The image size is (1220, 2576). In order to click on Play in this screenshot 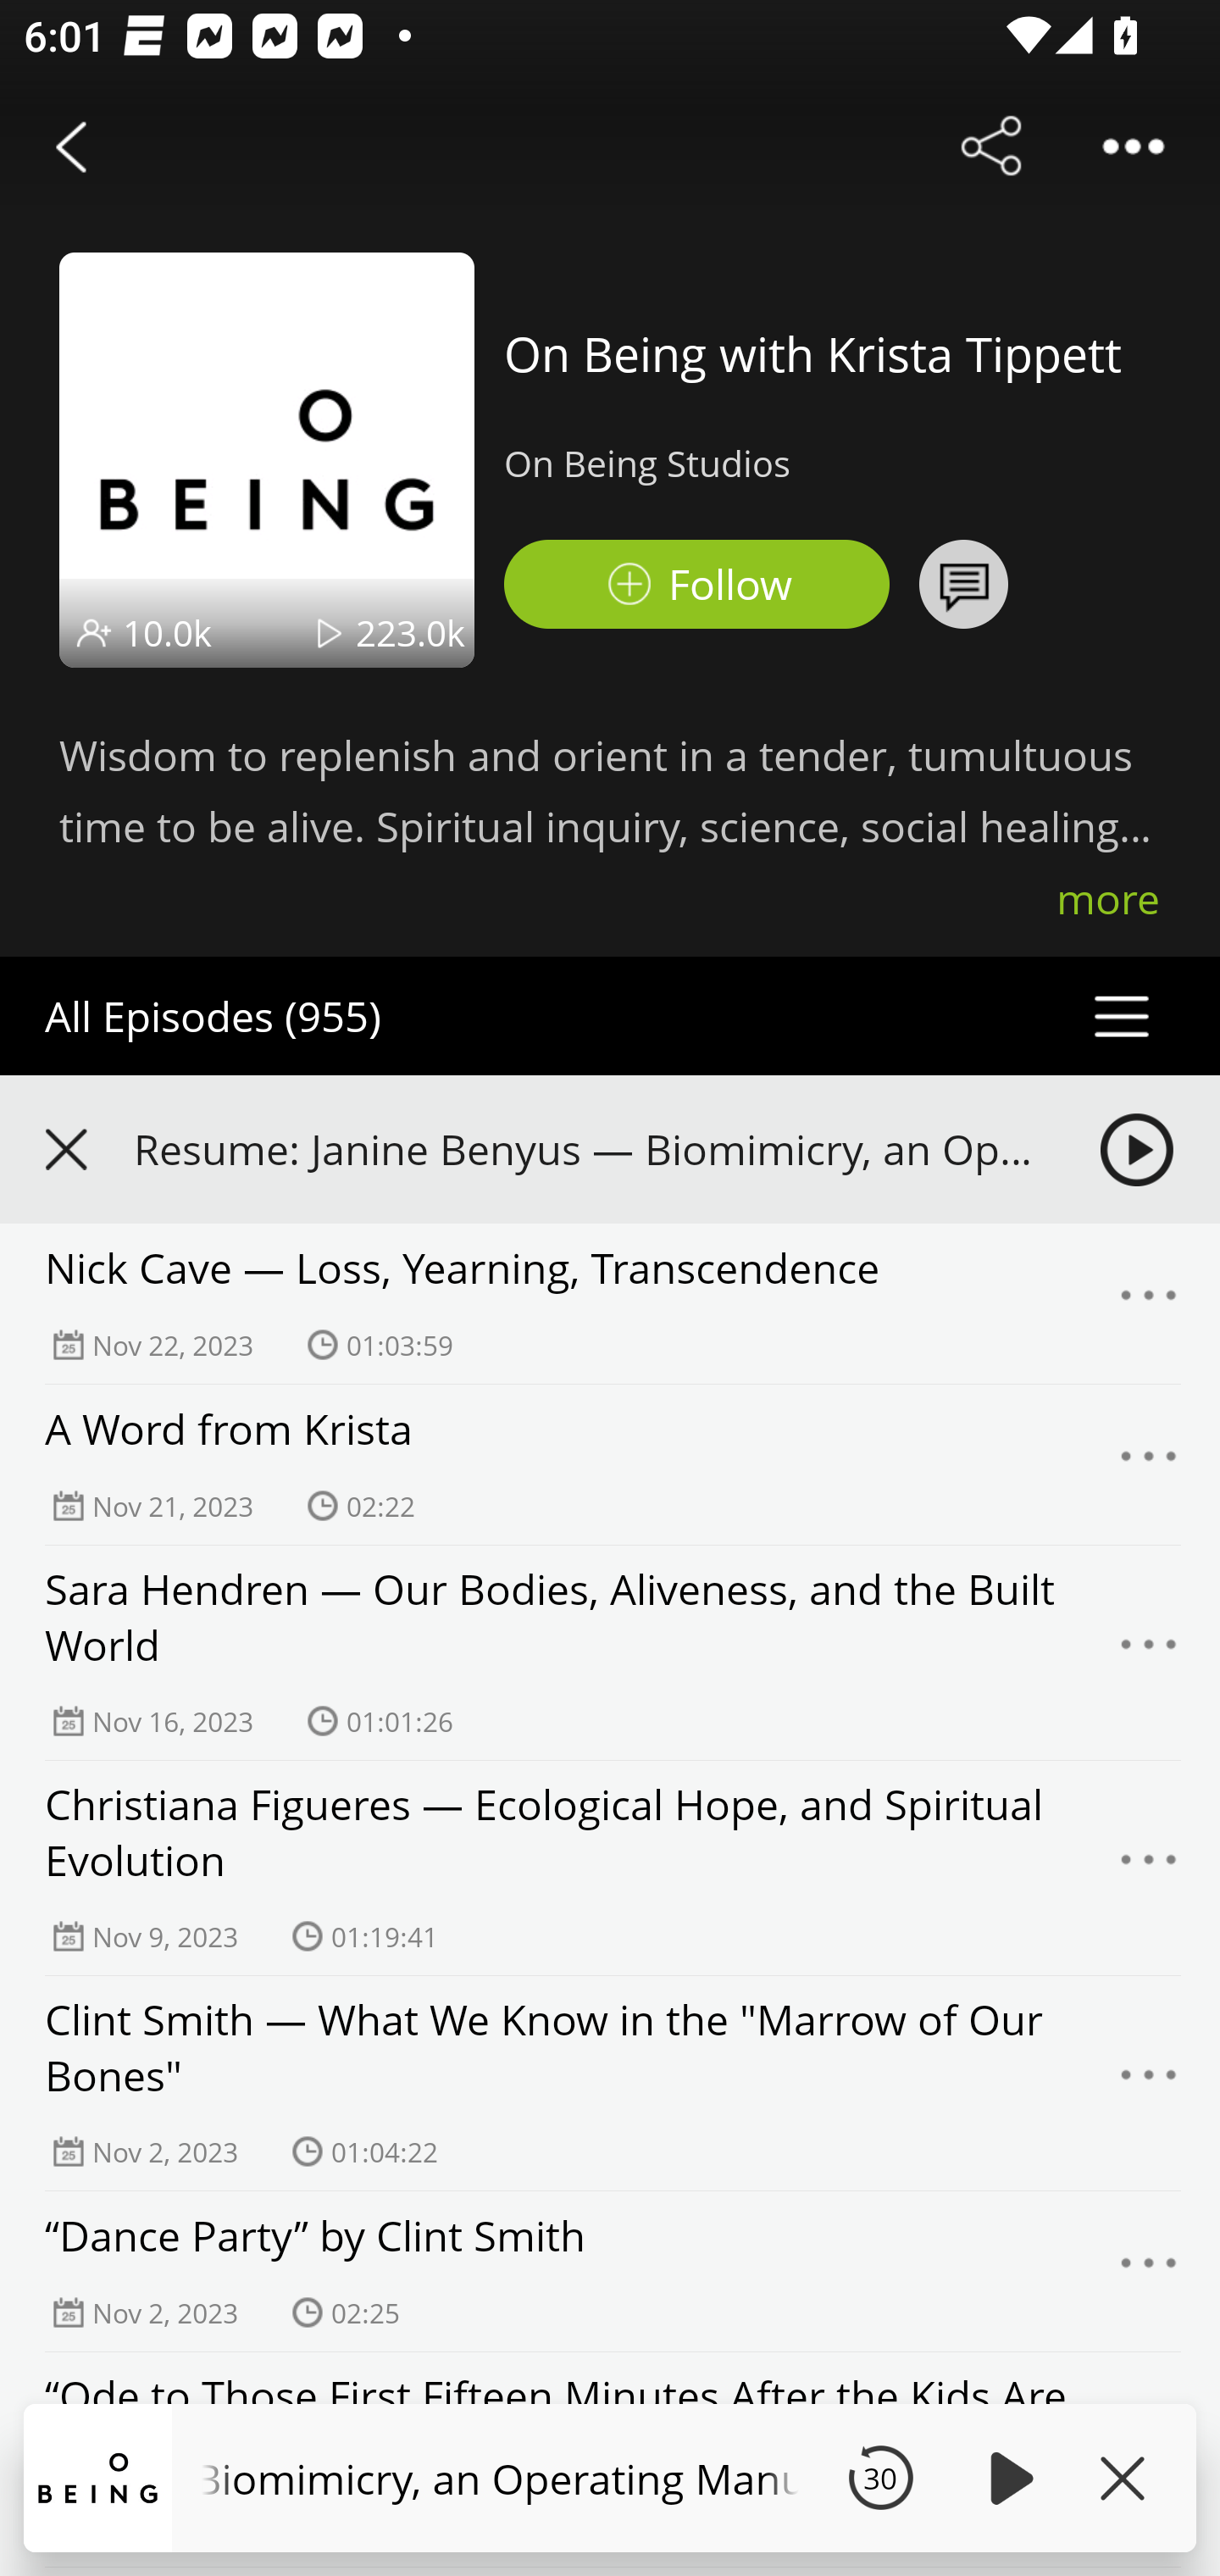, I will do `click(1006, 2478)`.